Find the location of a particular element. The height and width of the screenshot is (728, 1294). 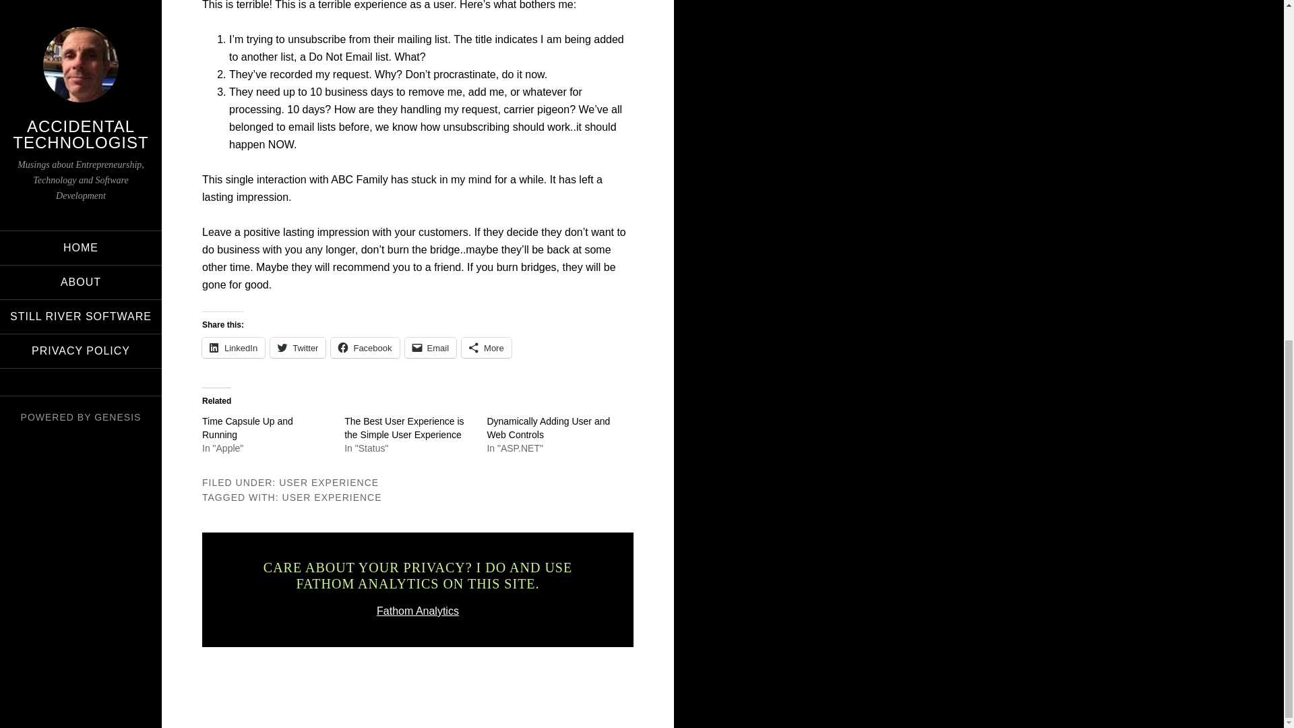

Click to share on Facebook is located at coordinates (365, 348).